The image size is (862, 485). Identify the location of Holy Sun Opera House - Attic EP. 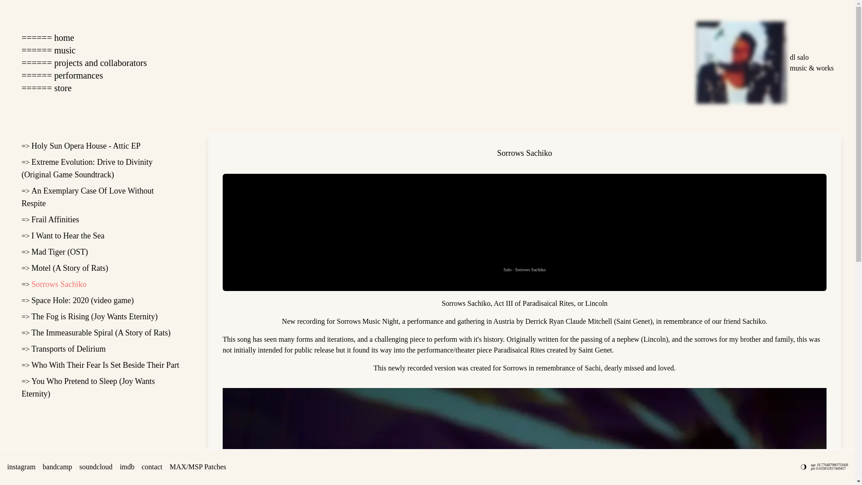
(85, 145).